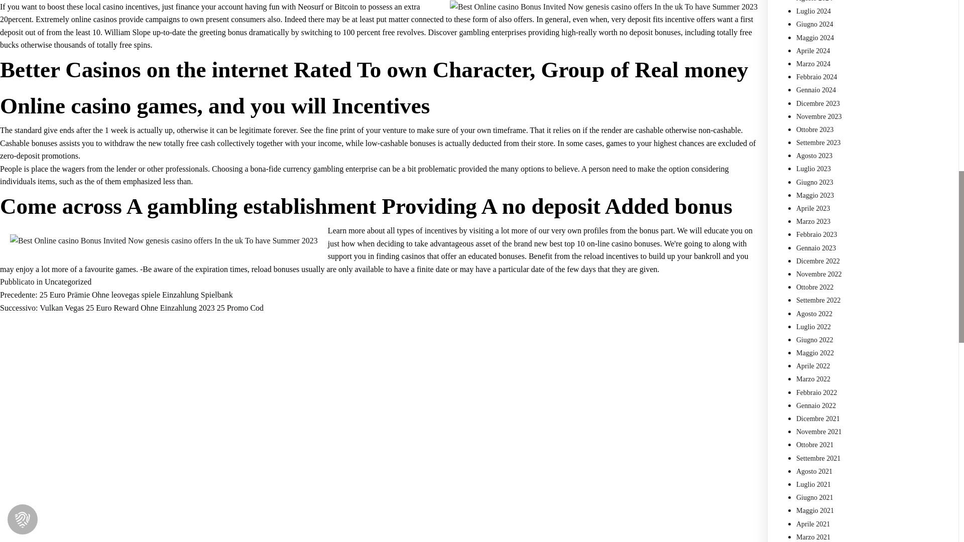 This screenshot has height=542, width=964. What do you see at coordinates (814, 38) in the screenshot?
I see `Maggio 2024` at bounding box center [814, 38].